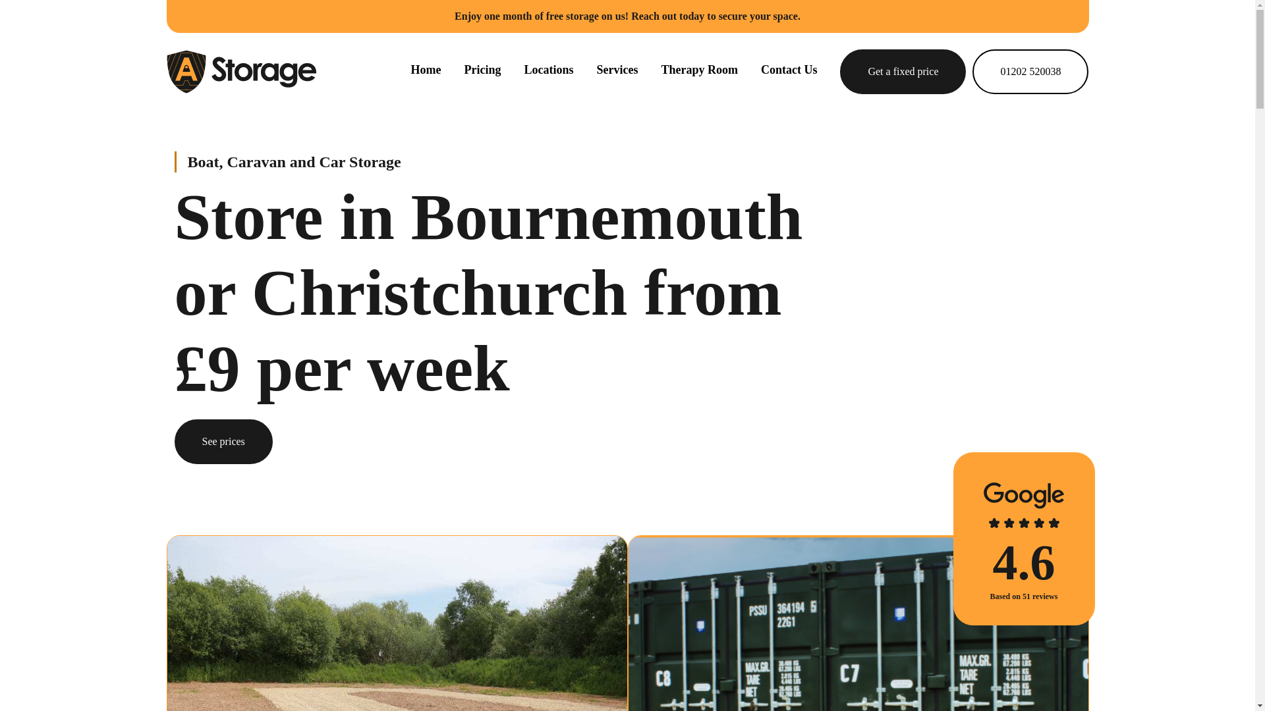 The height and width of the screenshot is (711, 1265). I want to click on Home, so click(425, 70).